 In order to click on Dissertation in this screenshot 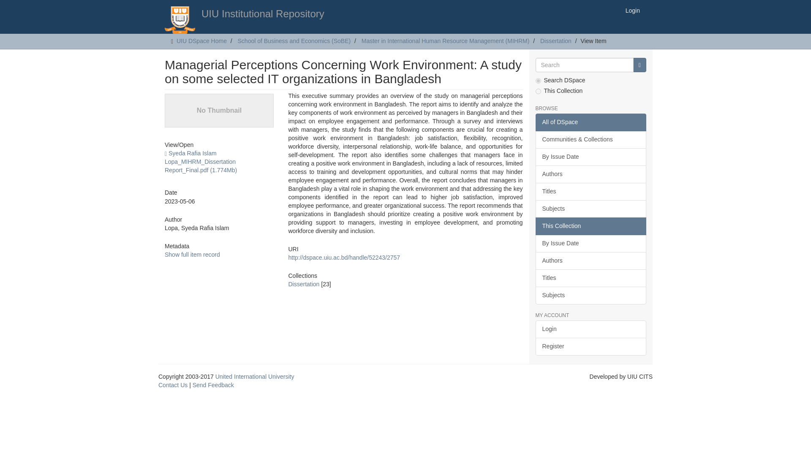, I will do `click(556, 41)`.